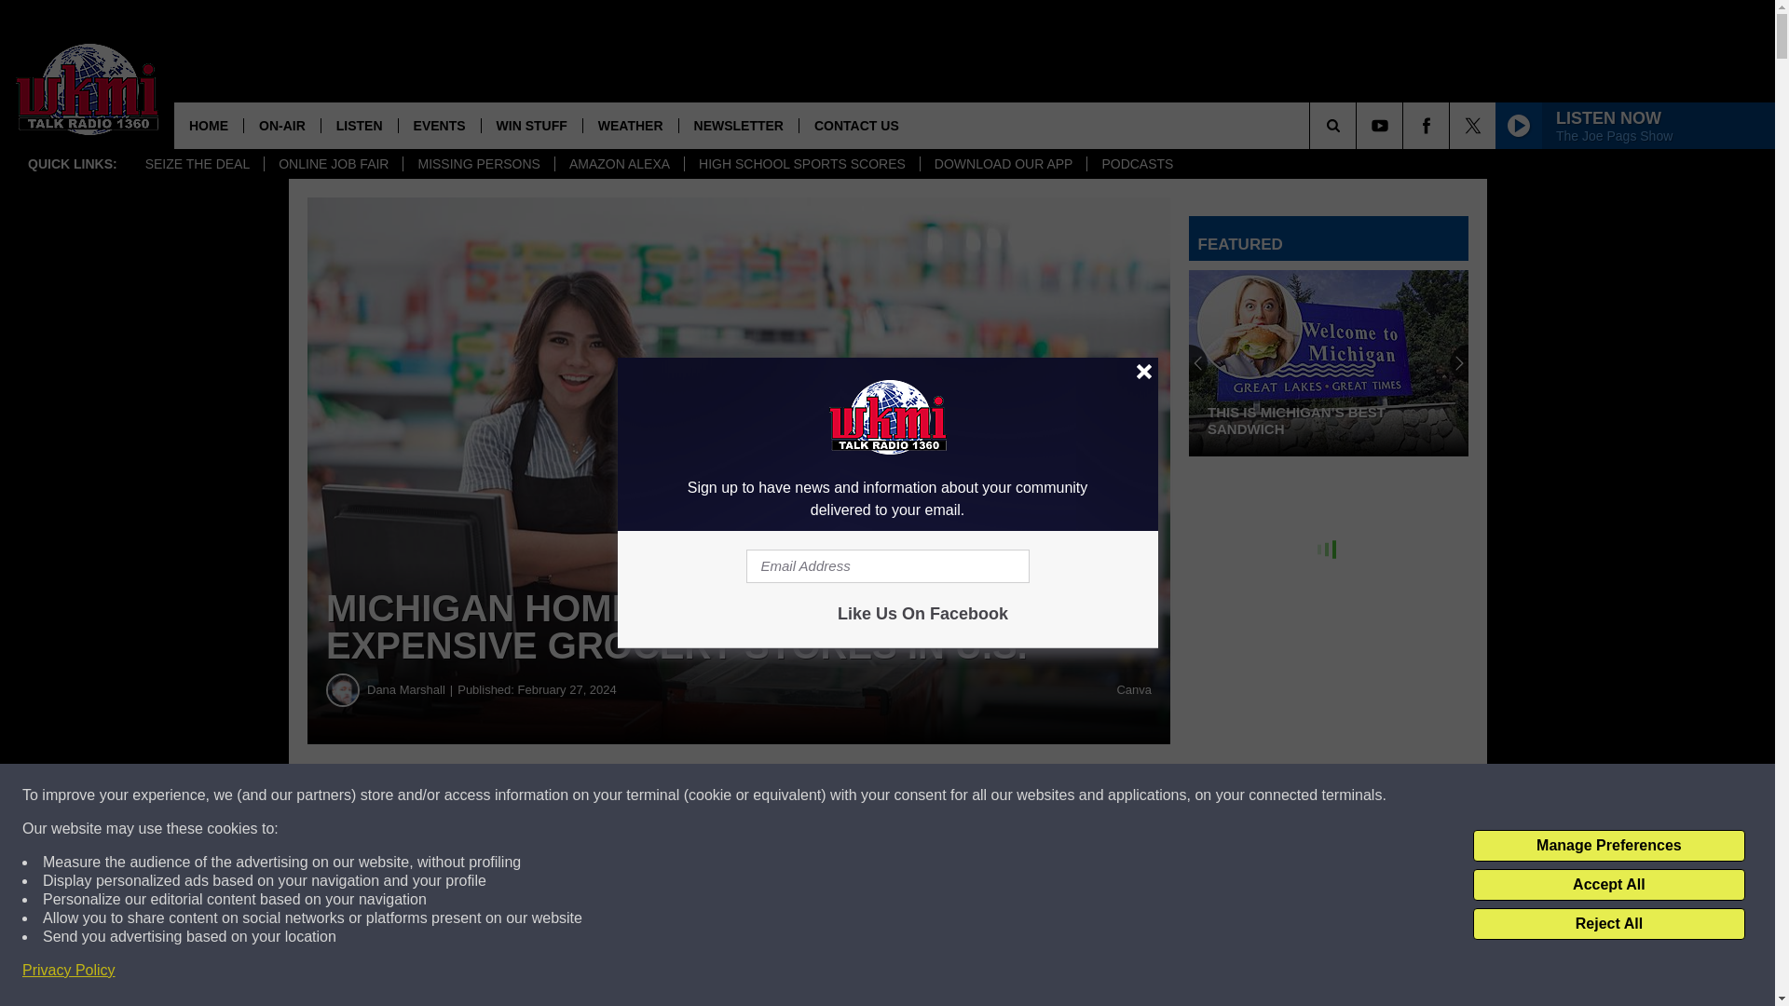  What do you see at coordinates (630, 125) in the screenshot?
I see `WEATHER` at bounding box center [630, 125].